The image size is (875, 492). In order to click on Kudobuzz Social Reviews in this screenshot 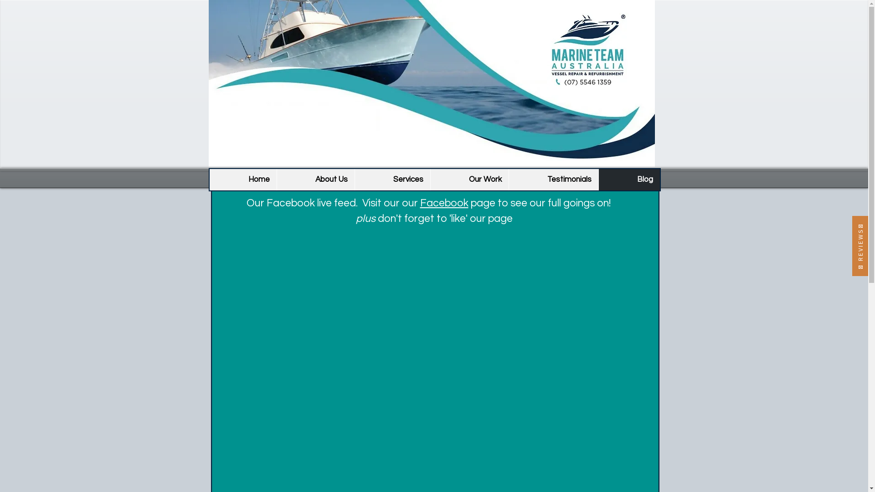, I will do `click(860, 246)`.